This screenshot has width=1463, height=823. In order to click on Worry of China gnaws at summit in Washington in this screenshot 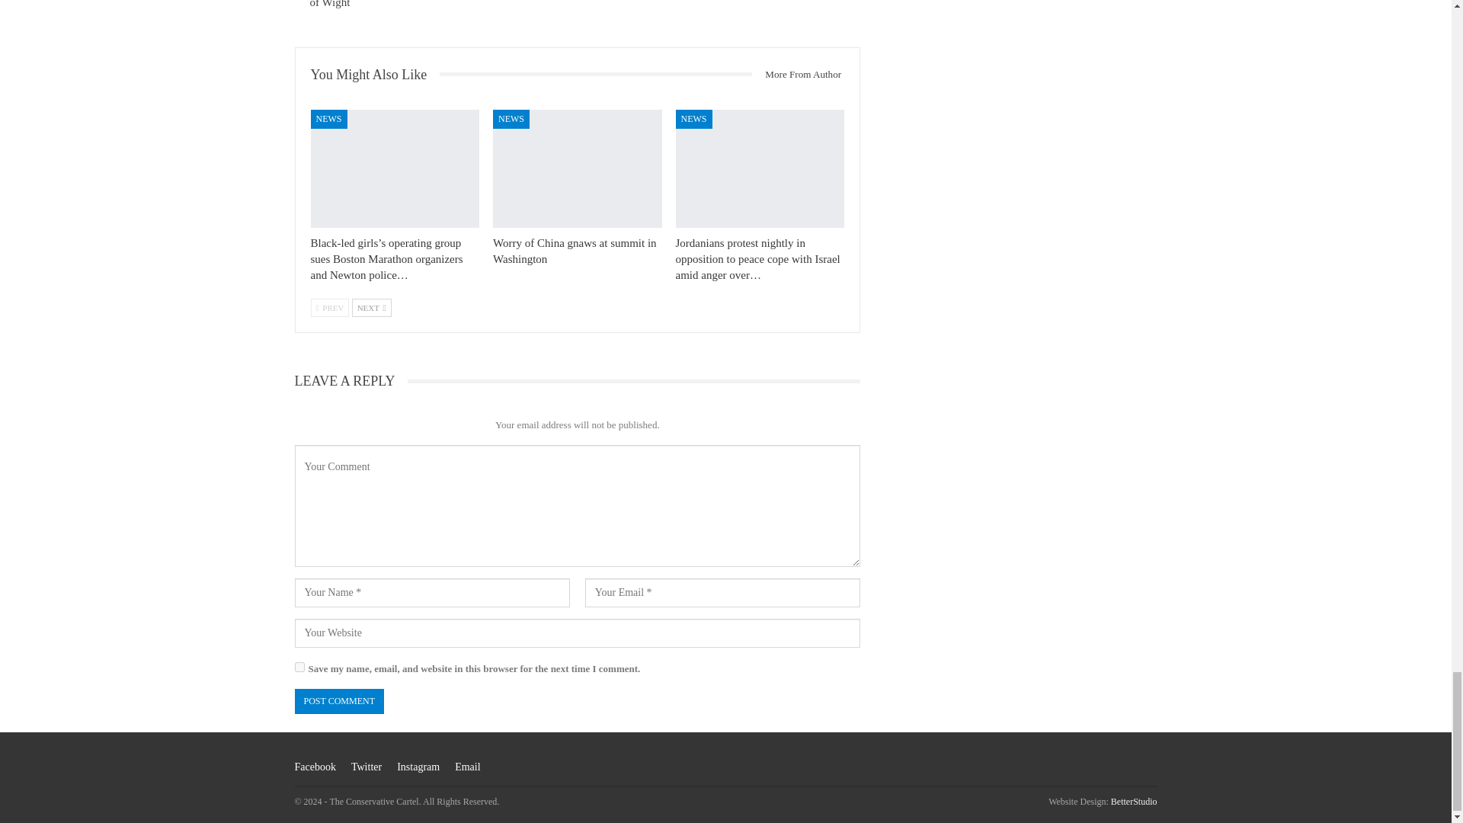, I will do `click(578, 168)`.